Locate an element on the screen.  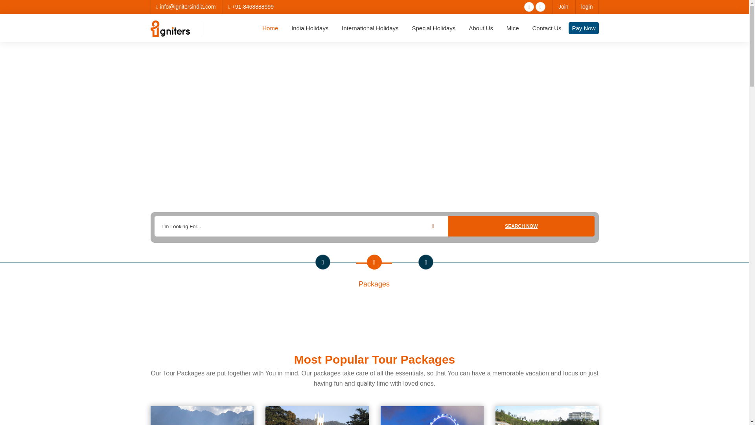
Special Holidays is located at coordinates (433, 28).